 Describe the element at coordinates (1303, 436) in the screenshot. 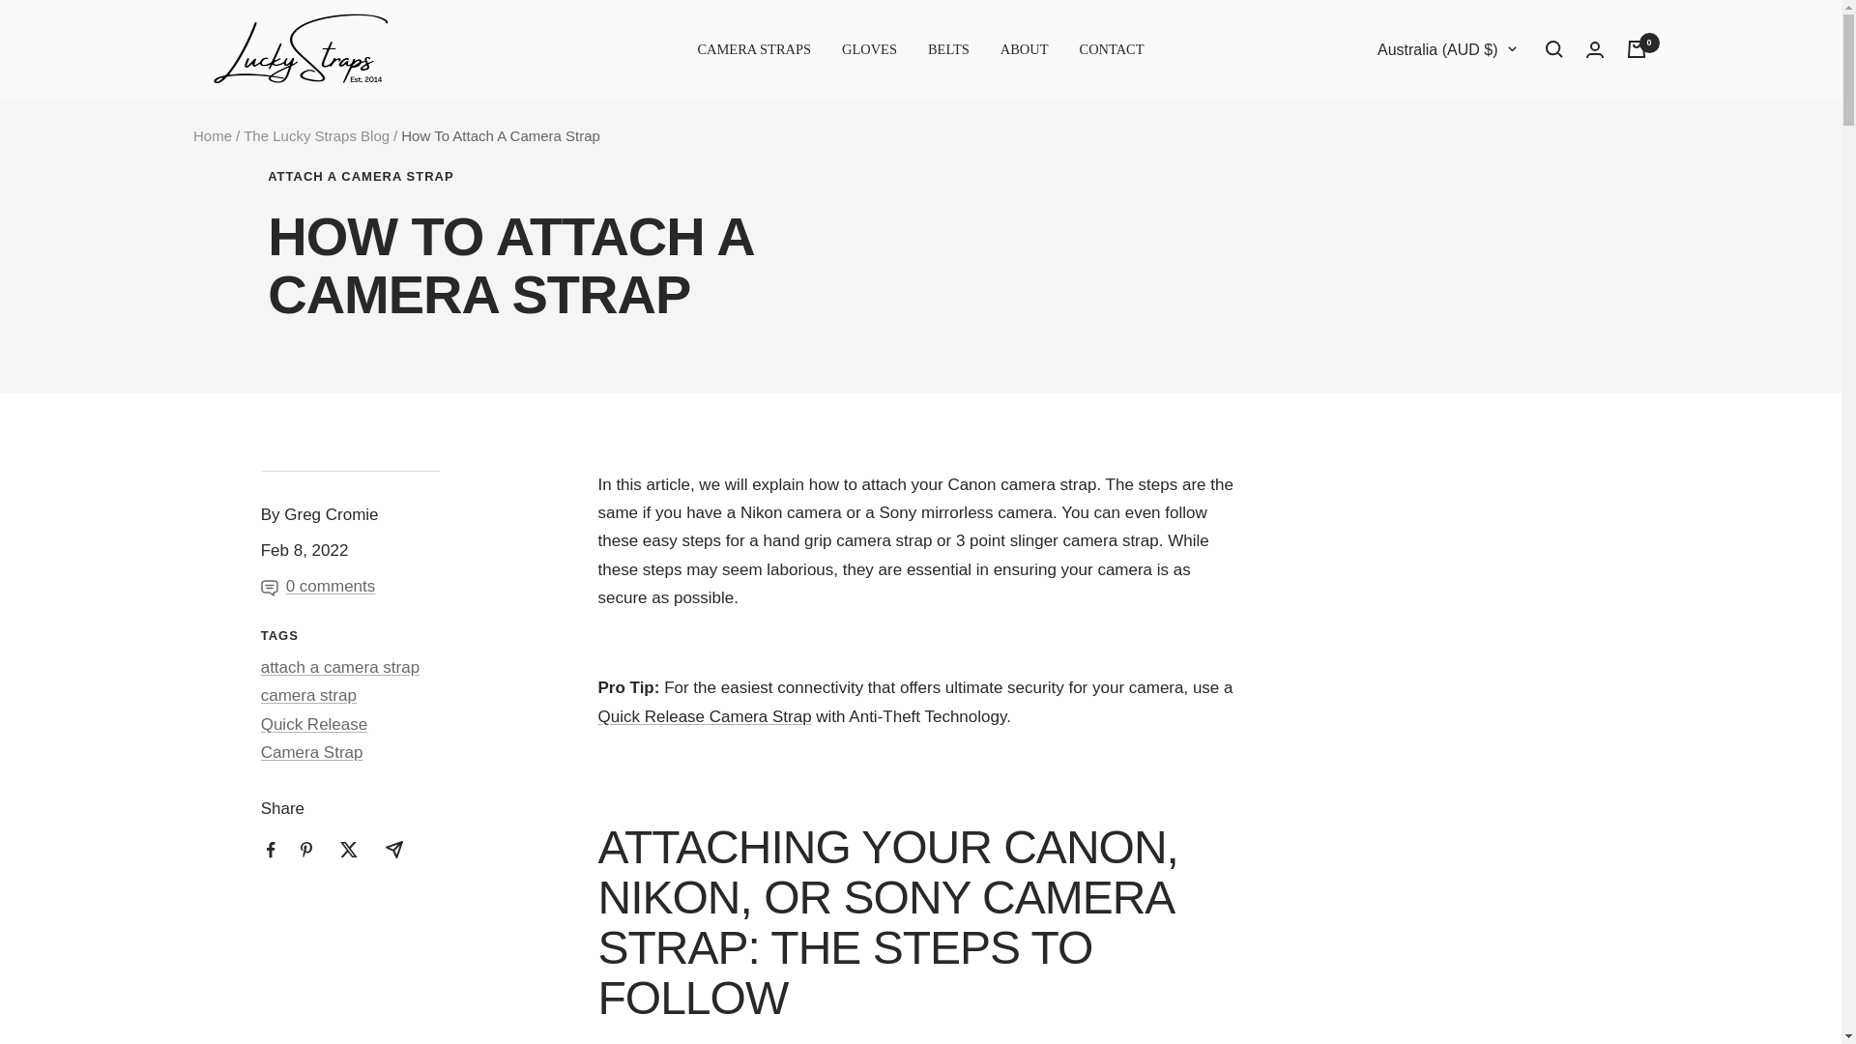

I see `AM` at that location.